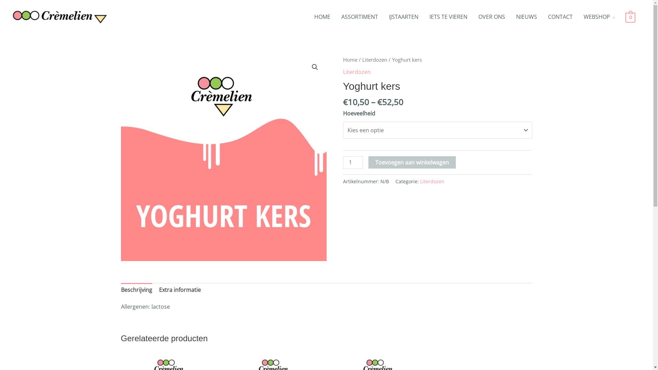  What do you see at coordinates (322, 17) in the screenshot?
I see `HOME` at bounding box center [322, 17].